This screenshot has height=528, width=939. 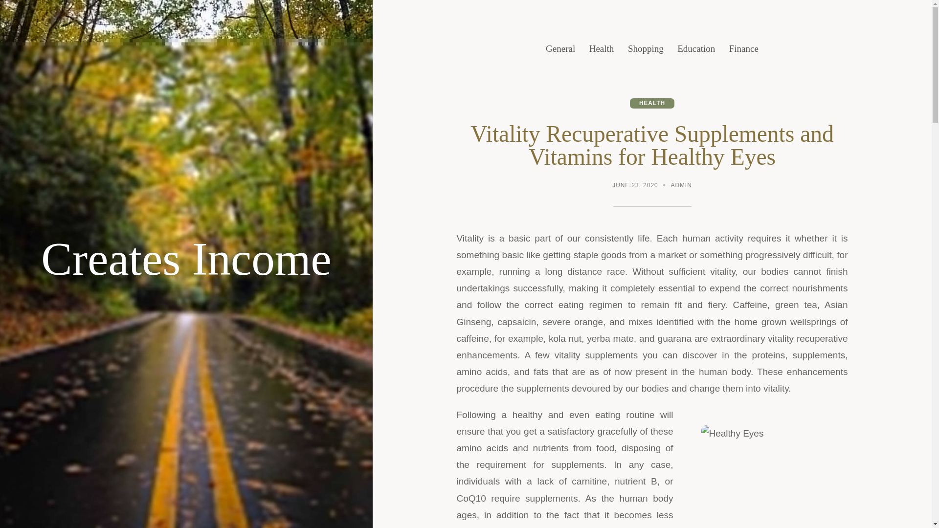 What do you see at coordinates (682, 186) in the screenshot?
I see `ADMIN` at bounding box center [682, 186].